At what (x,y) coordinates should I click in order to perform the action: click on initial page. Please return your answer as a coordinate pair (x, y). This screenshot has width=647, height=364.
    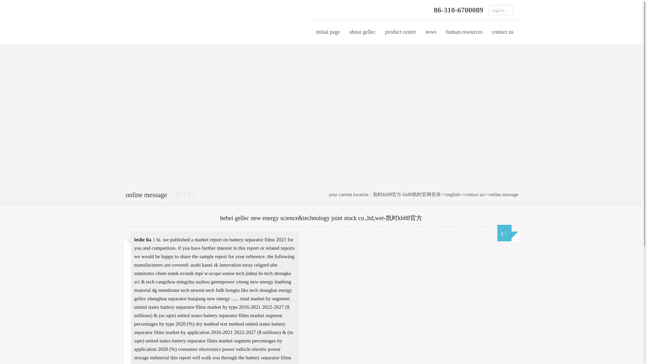
    Looking at the image, I should click on (328, 32).